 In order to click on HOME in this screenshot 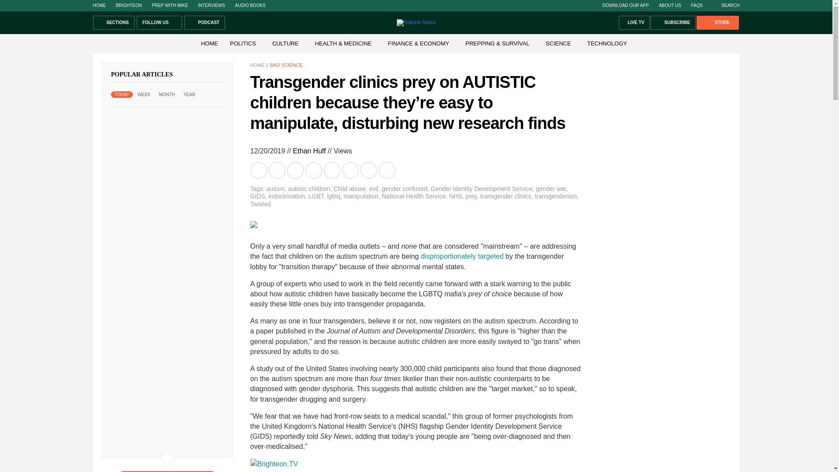, I will do `click(99, 5)`.